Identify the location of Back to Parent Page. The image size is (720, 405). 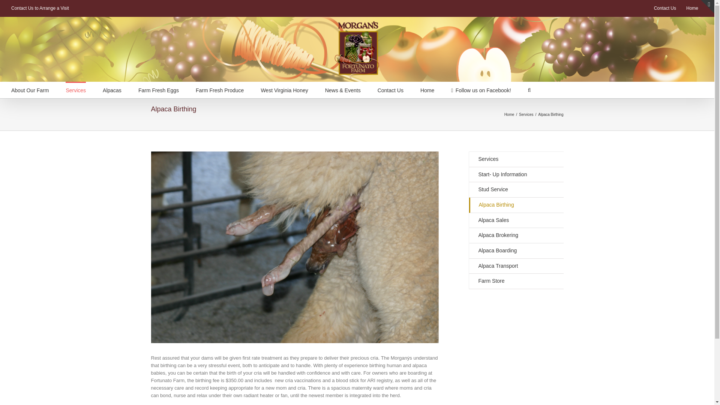
(516, 160).